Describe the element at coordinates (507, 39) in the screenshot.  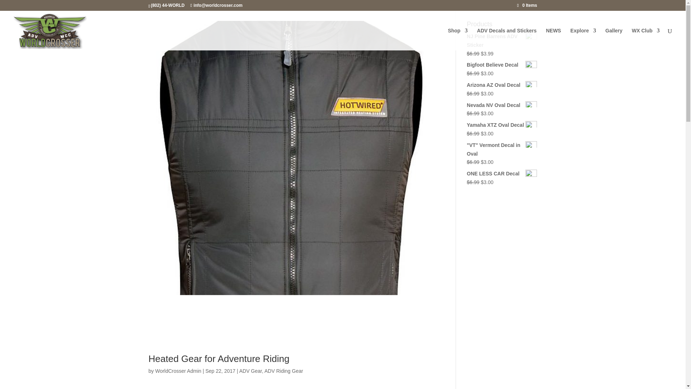
I see `ADV Decals and Stickers` at that location.